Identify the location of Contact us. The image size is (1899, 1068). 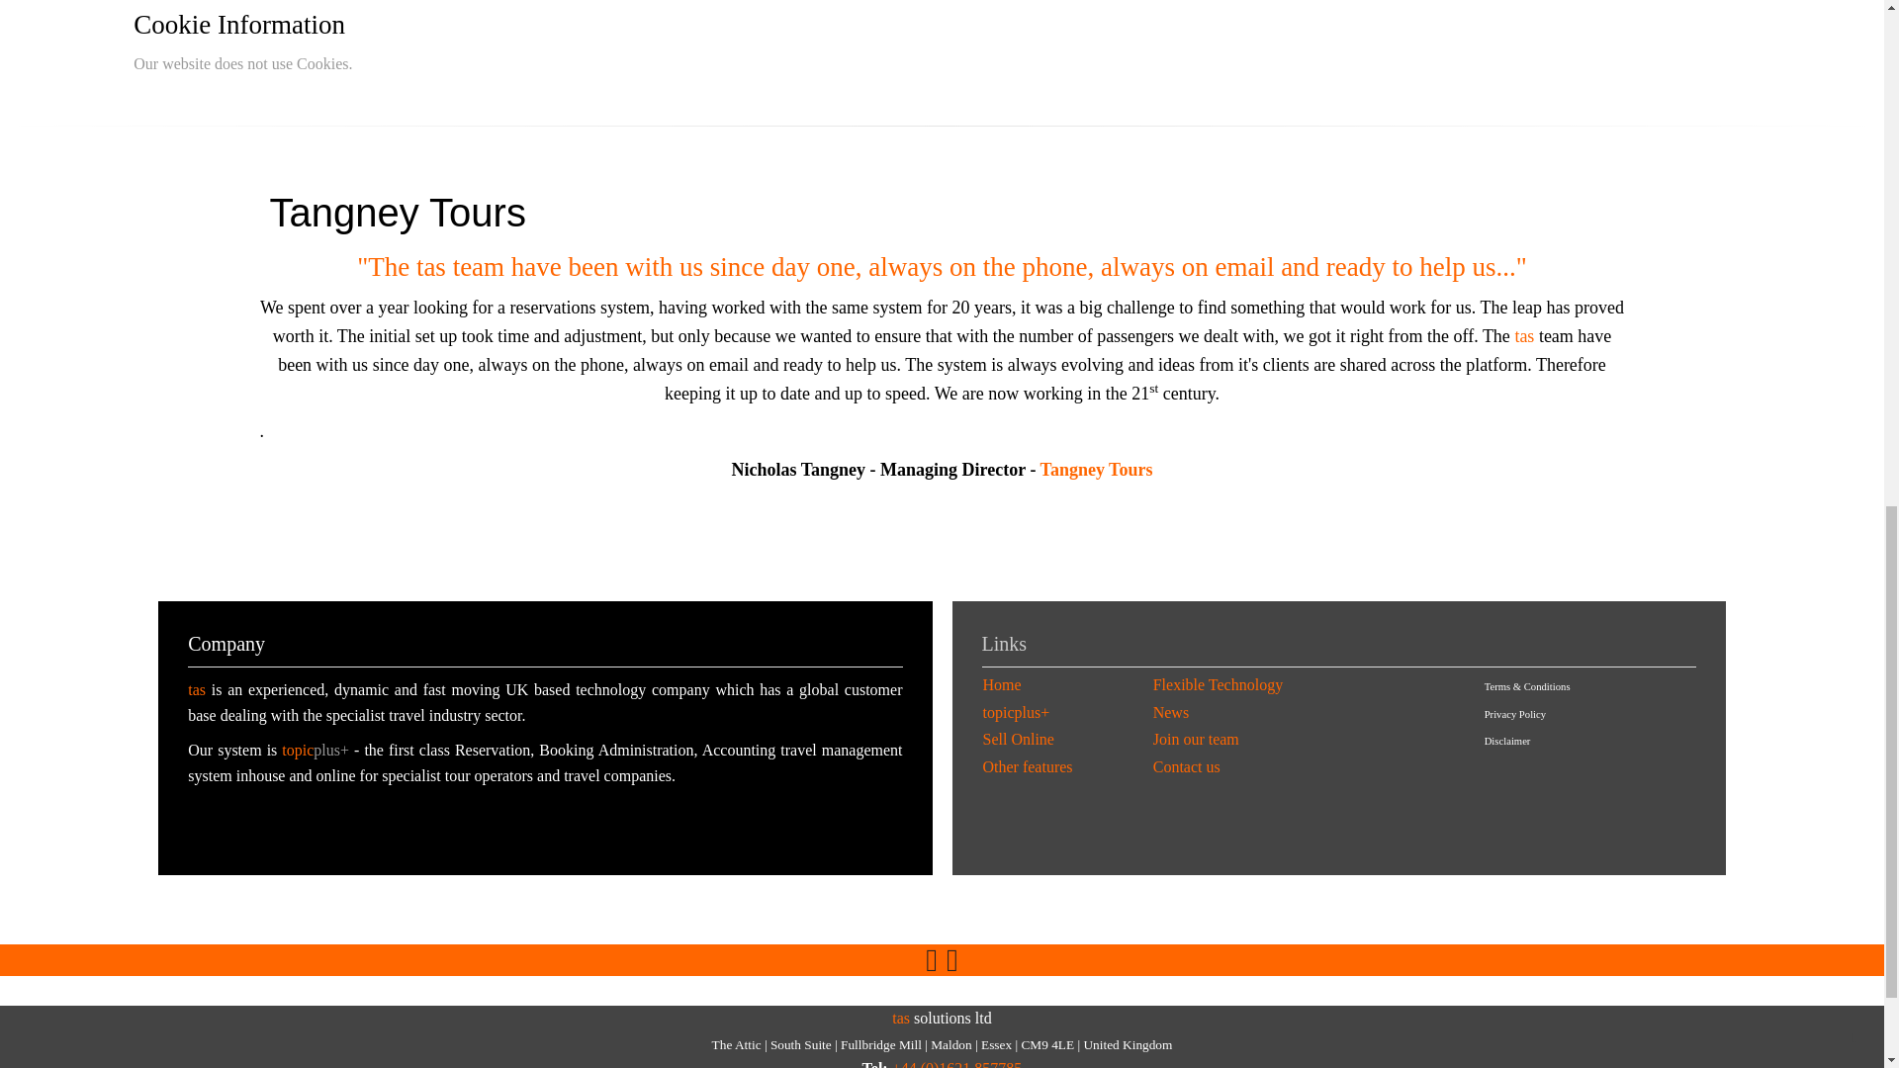
(1187, 766).